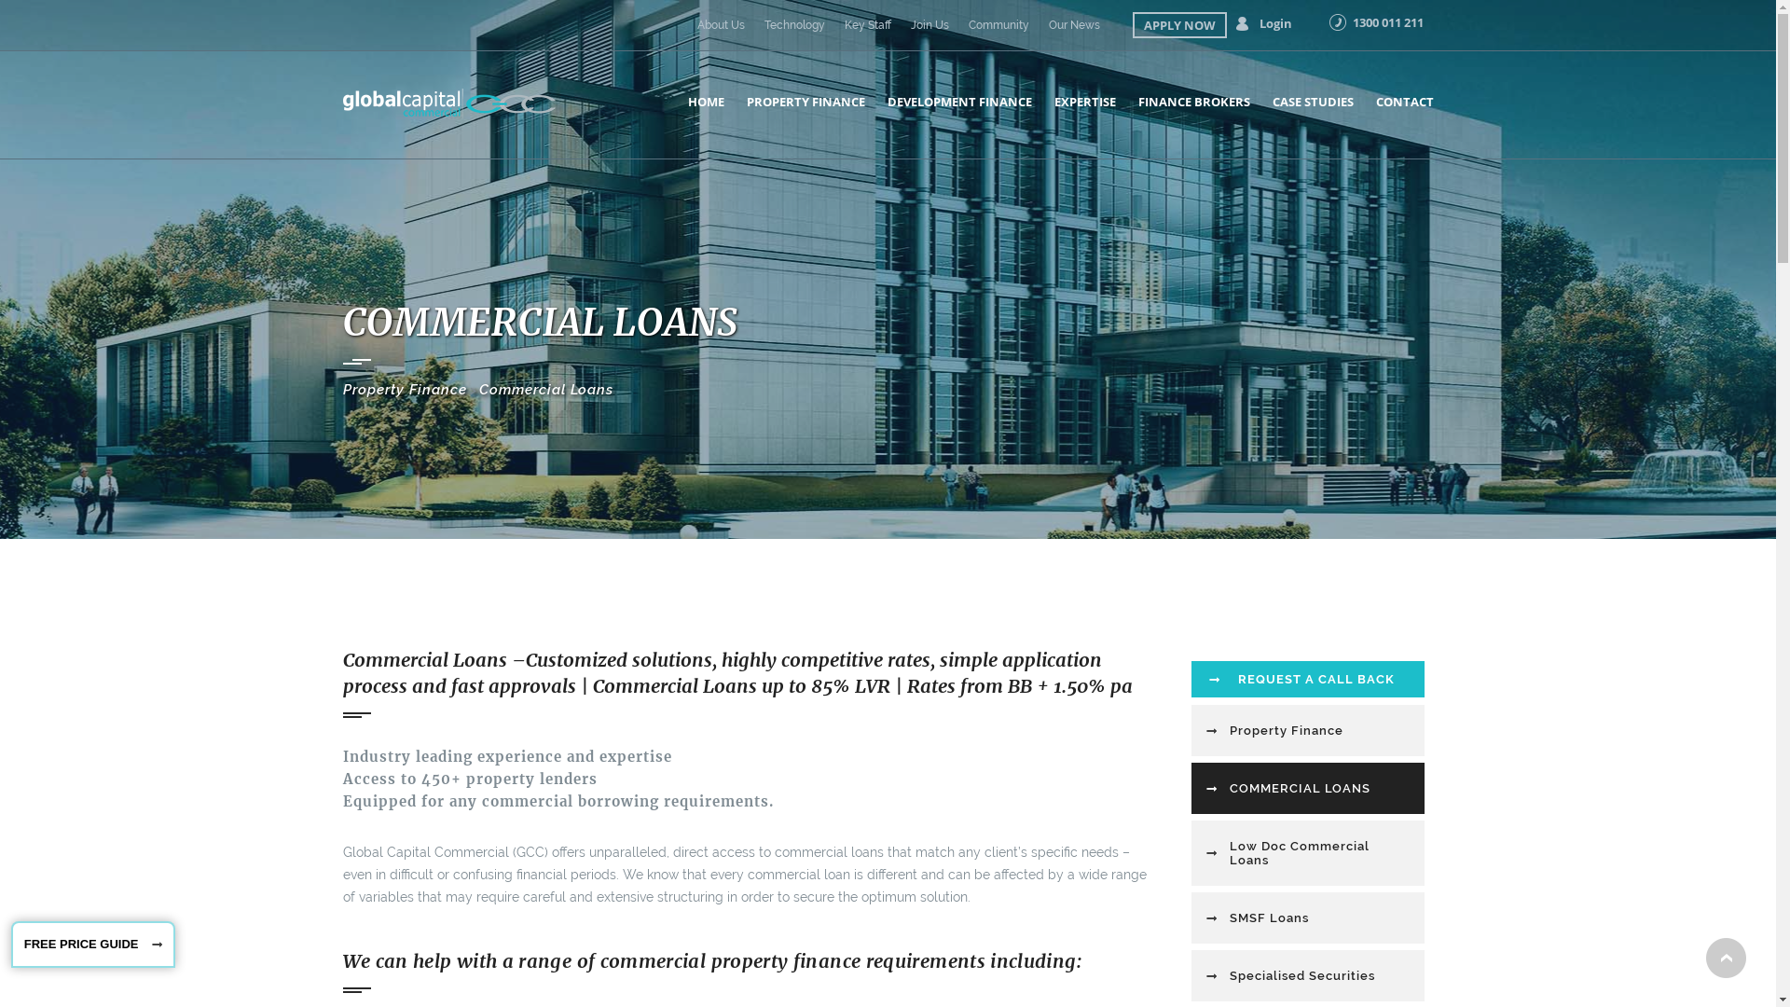  Describe the element at coordinates (722, 25) in the screenshot. I see `About Us` at that location.